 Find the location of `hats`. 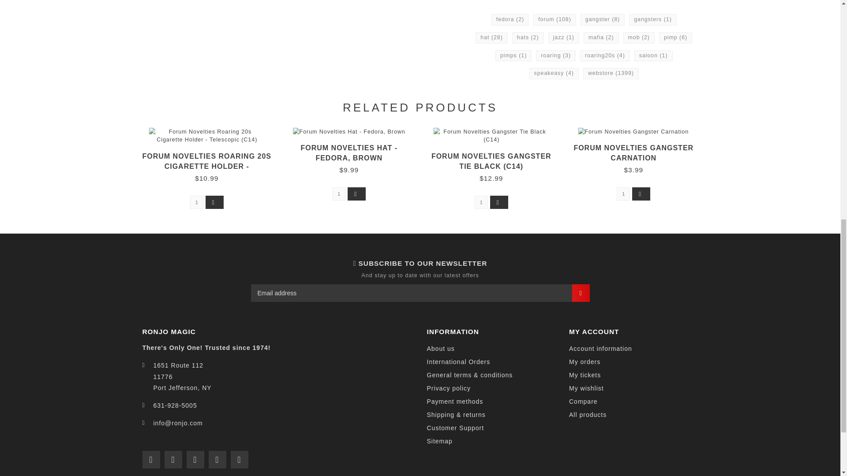

hats is located at coordinates (528, 38).